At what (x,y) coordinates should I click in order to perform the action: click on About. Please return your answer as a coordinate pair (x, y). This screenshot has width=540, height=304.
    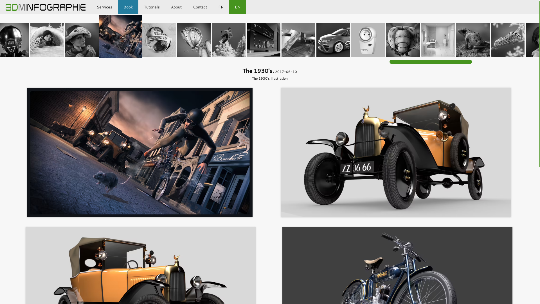
    Looking at the image, I should click on (176, 7).